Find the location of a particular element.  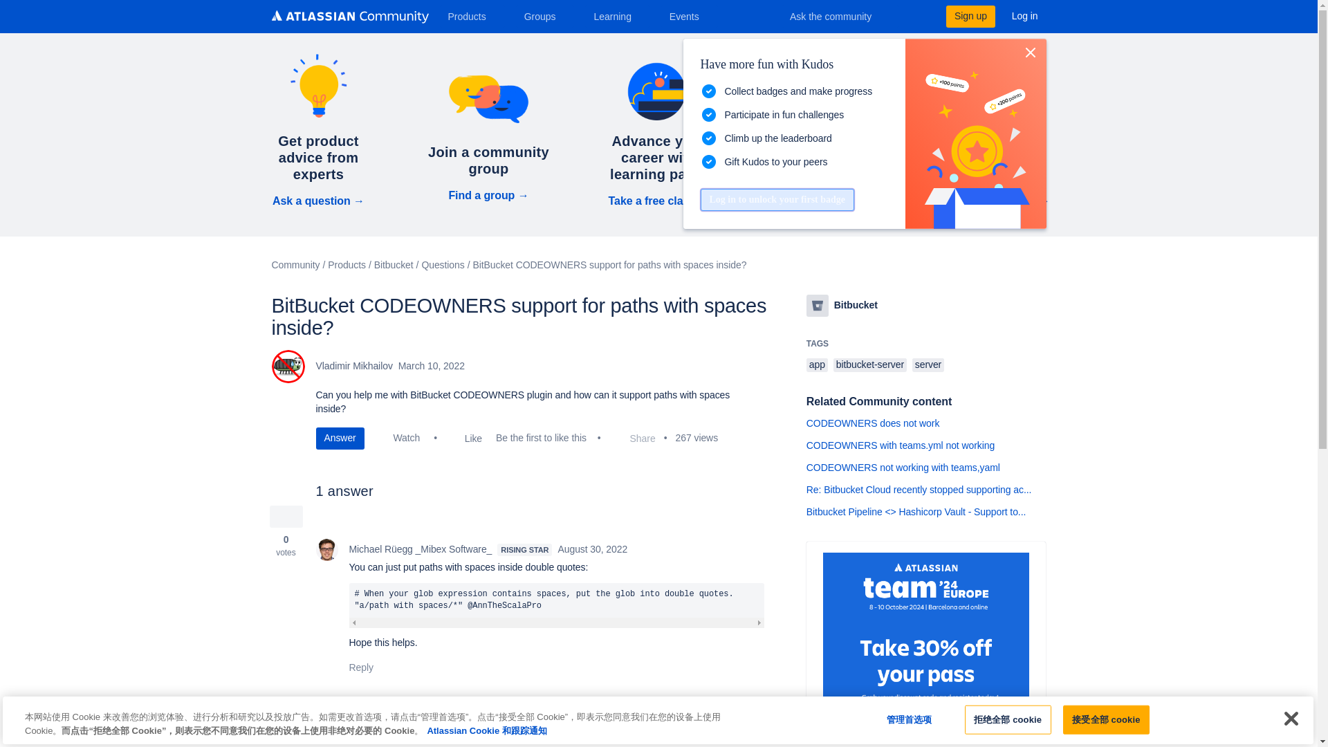

Events is located at coordinates (690, 16).